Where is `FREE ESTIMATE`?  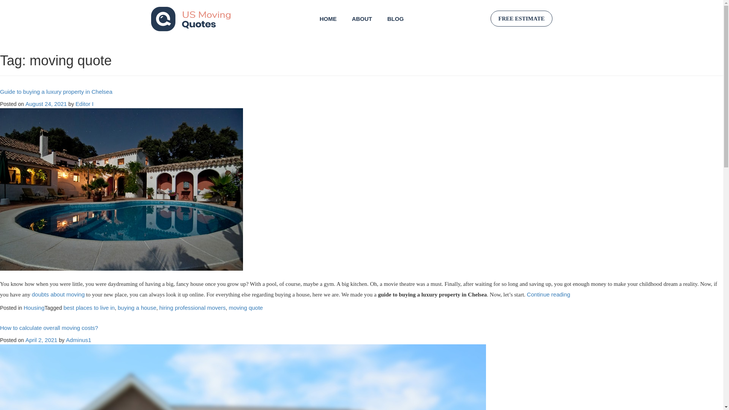
FREE ESTIMATE is located at coordinates (522, 19).